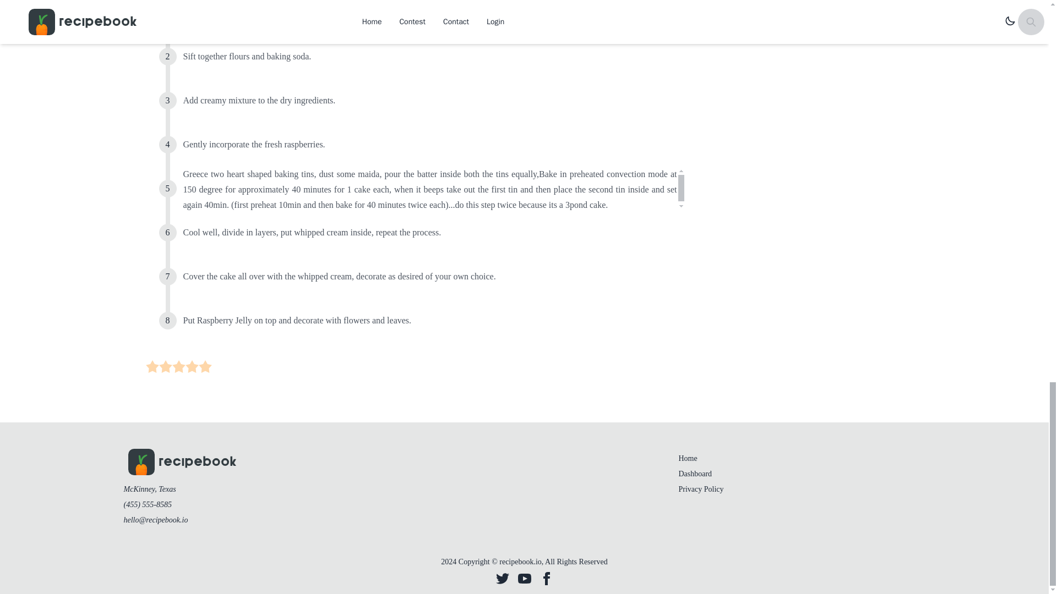 The height and width of the screenshot is (594, 1057). What do you see at coordinates (192, 366) in the screenshot?
I see `on` at bounding box center [192, 366].